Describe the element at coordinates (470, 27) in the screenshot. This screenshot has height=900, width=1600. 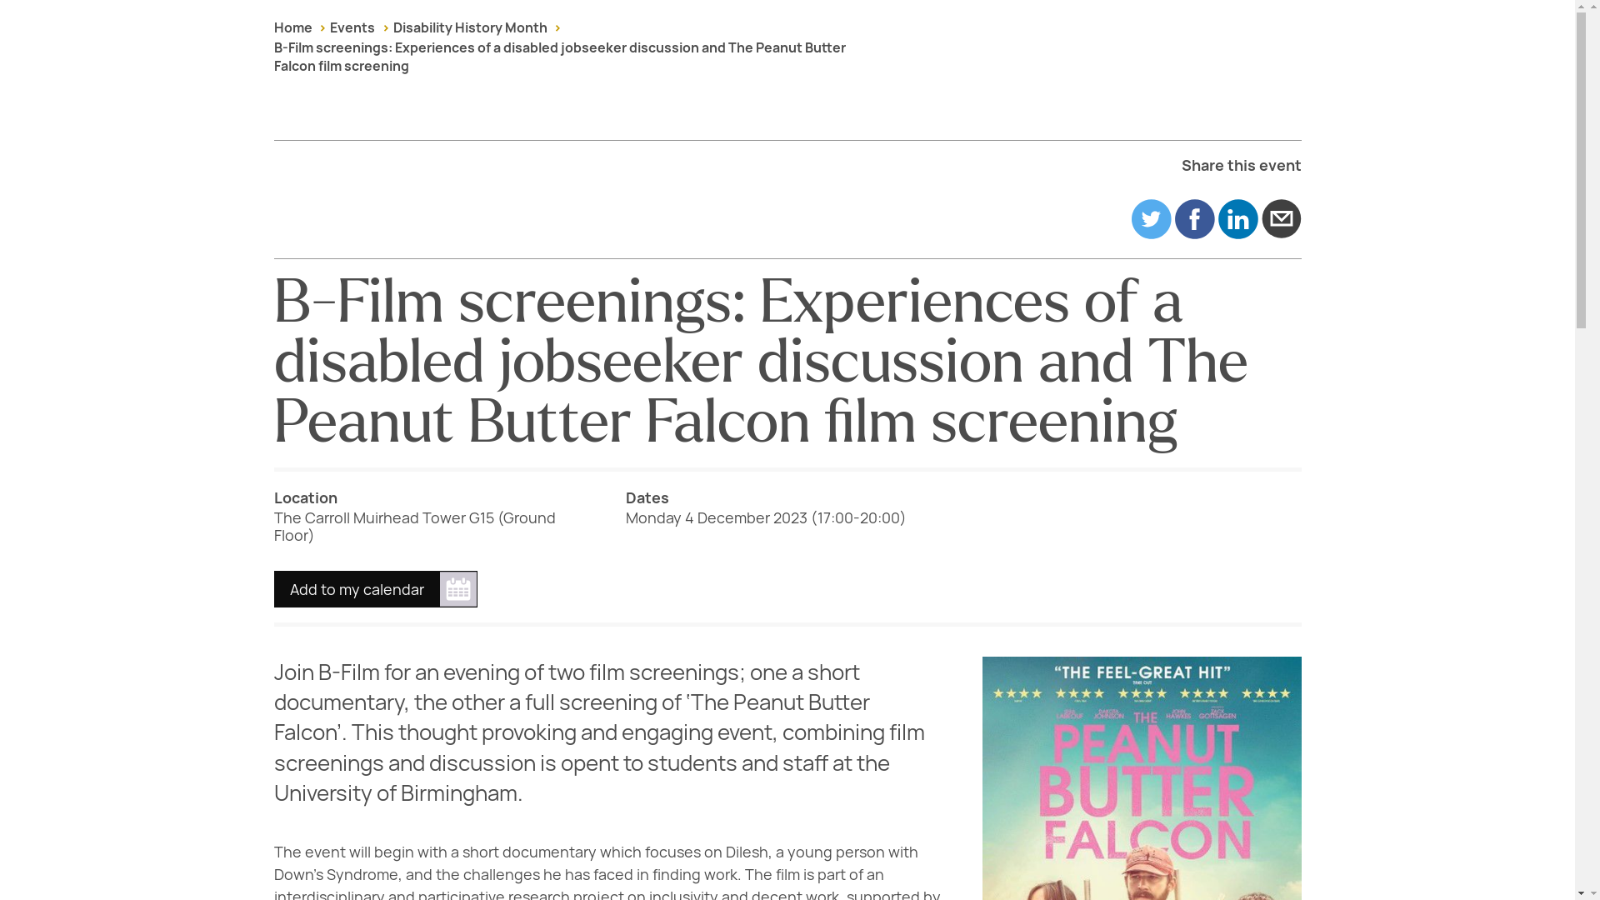
I see `Disability History Month` at that location.